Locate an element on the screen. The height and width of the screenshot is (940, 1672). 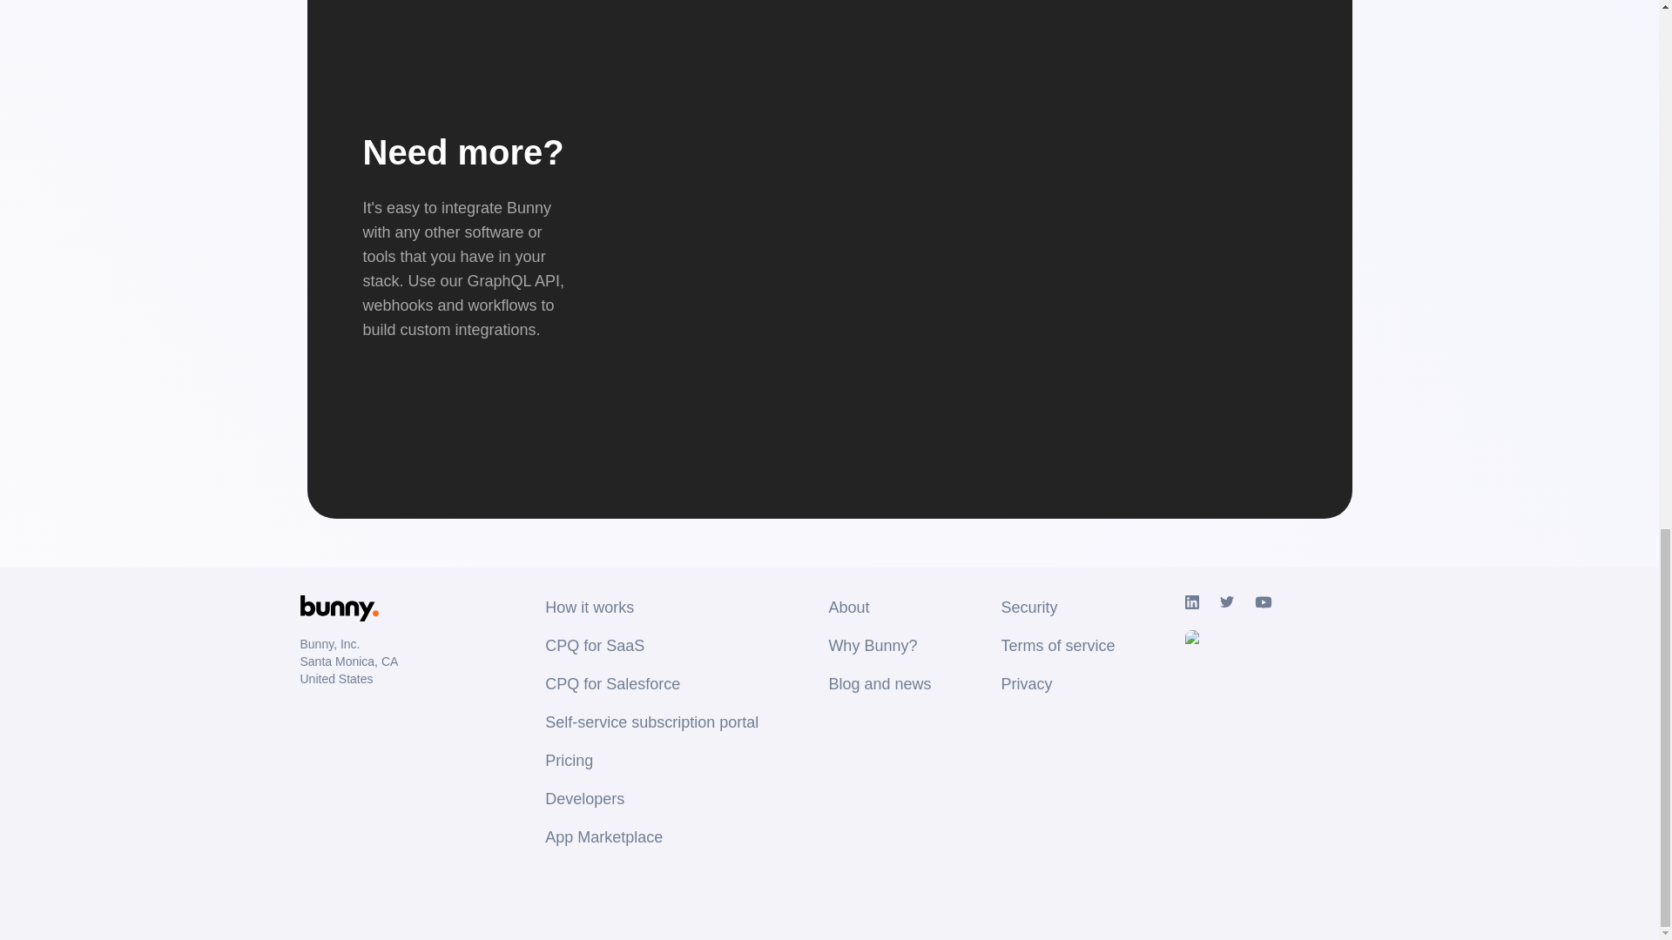
Security is located at coordinates (1057, 607).